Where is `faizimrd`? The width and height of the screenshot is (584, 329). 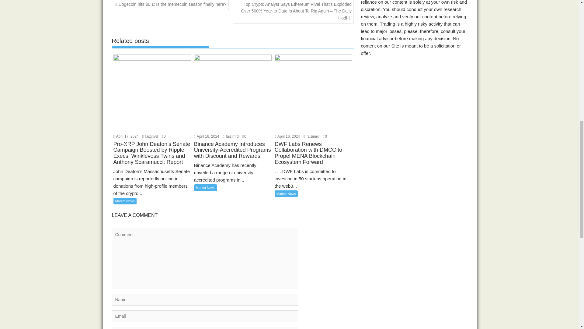 faizimrd is located at coordinates (231, 136).